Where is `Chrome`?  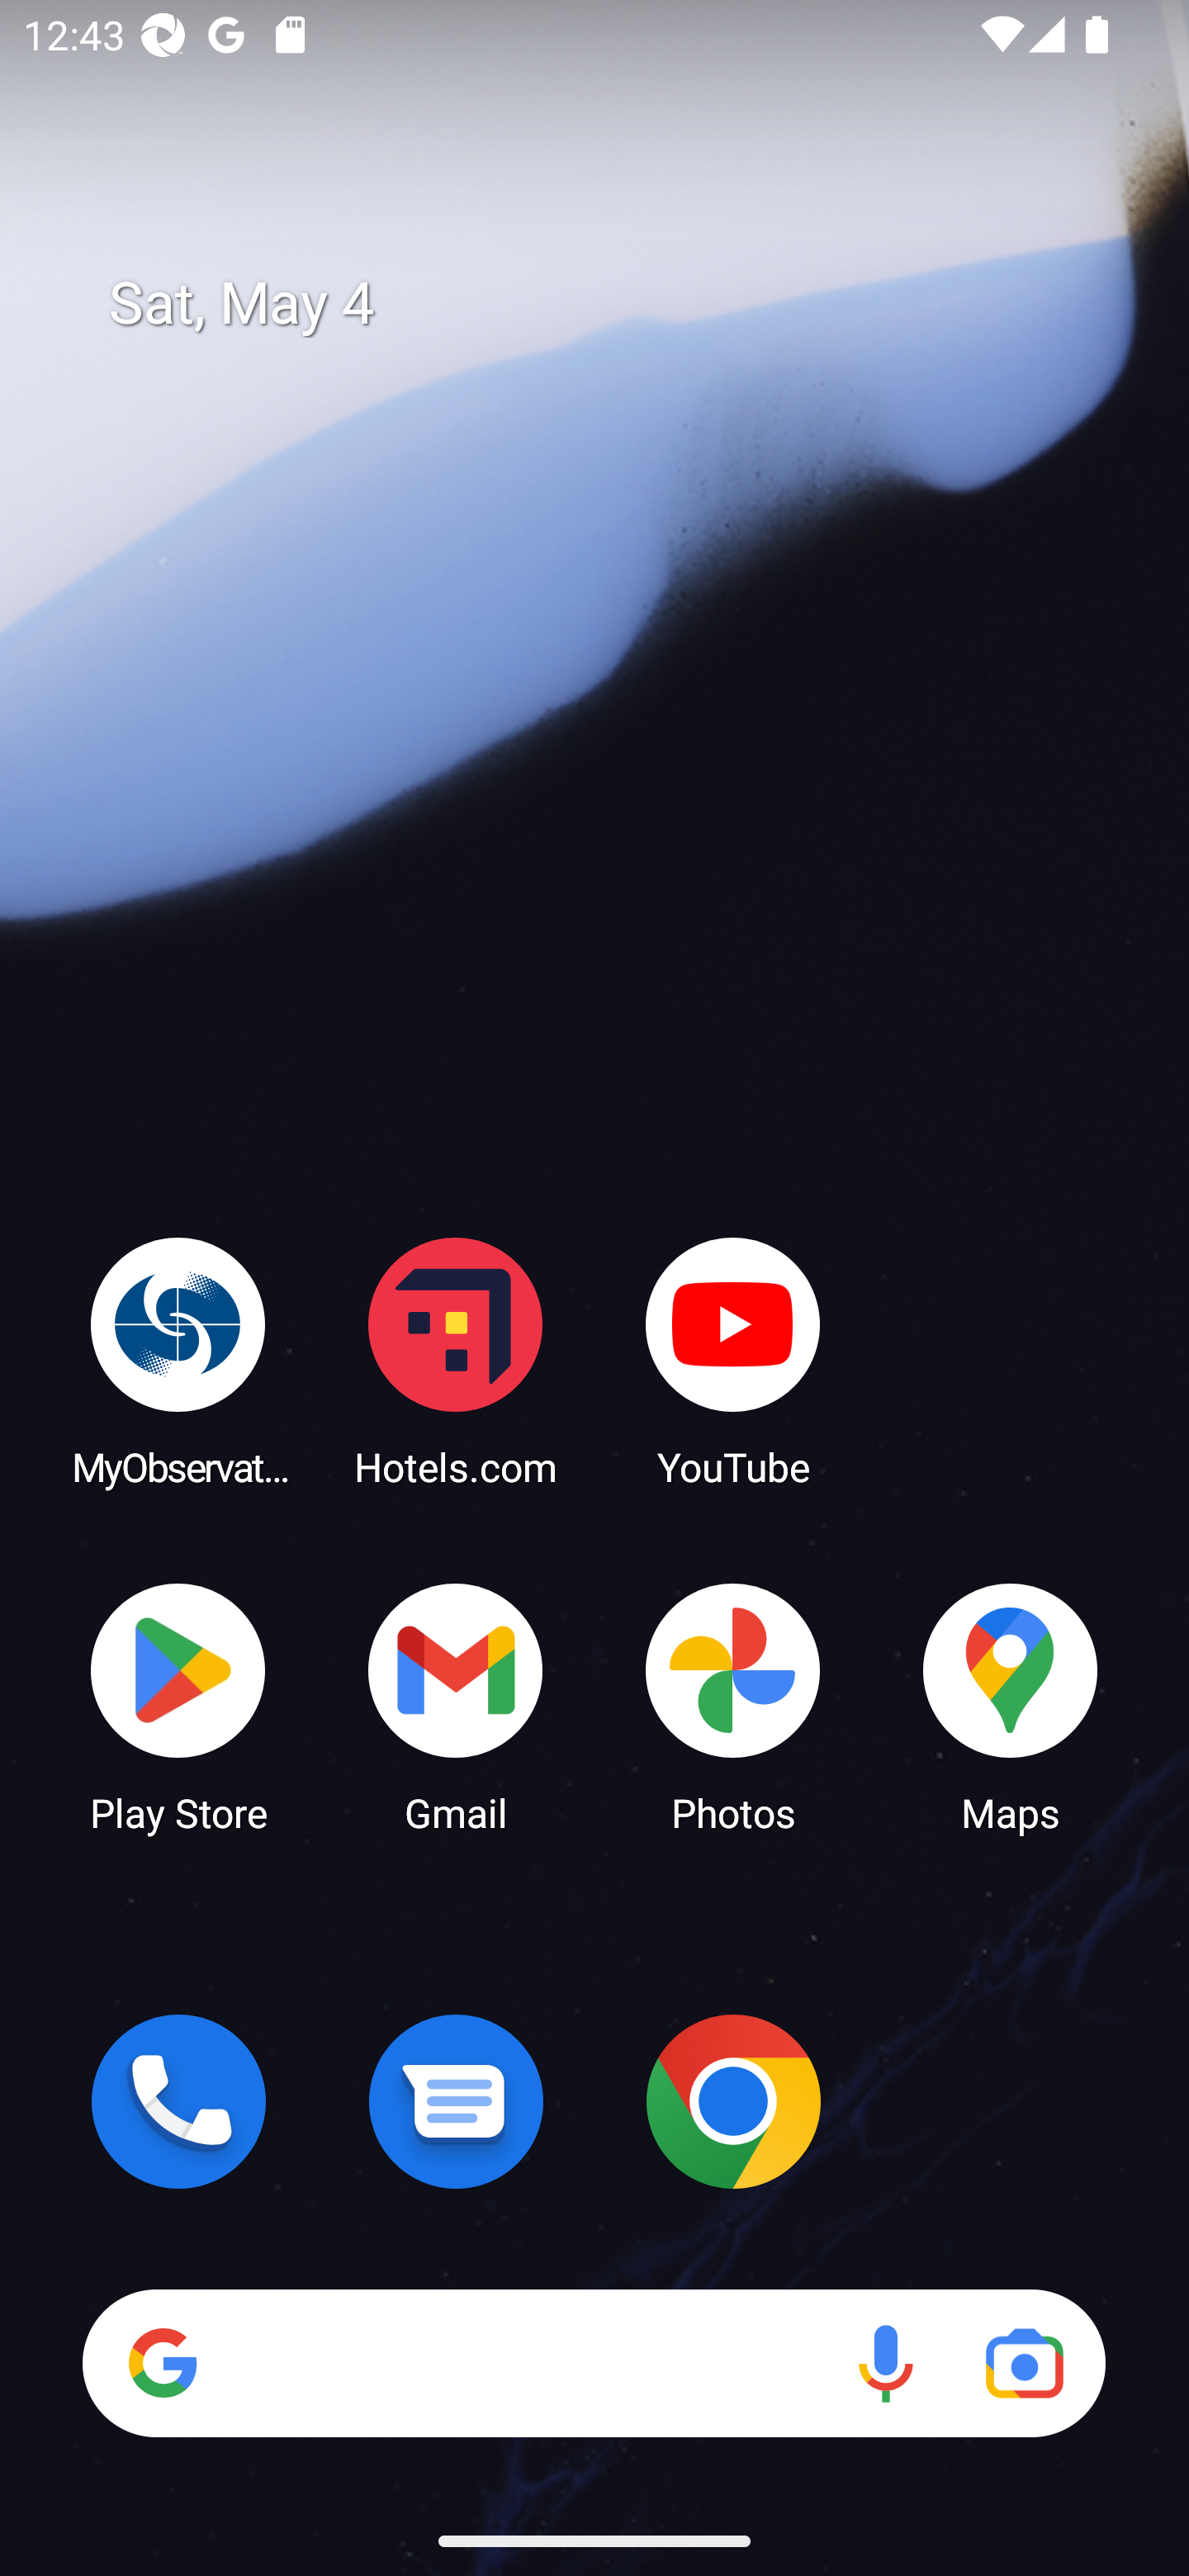 Chrome is located at coordinates (733, 2101).